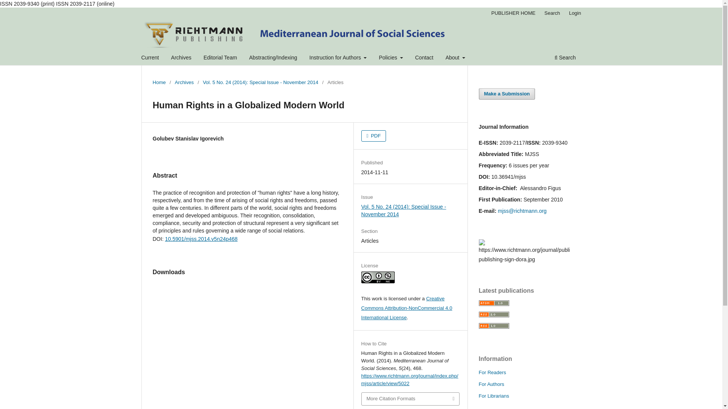  I want to click on Editorial Team, so click(220, 58).